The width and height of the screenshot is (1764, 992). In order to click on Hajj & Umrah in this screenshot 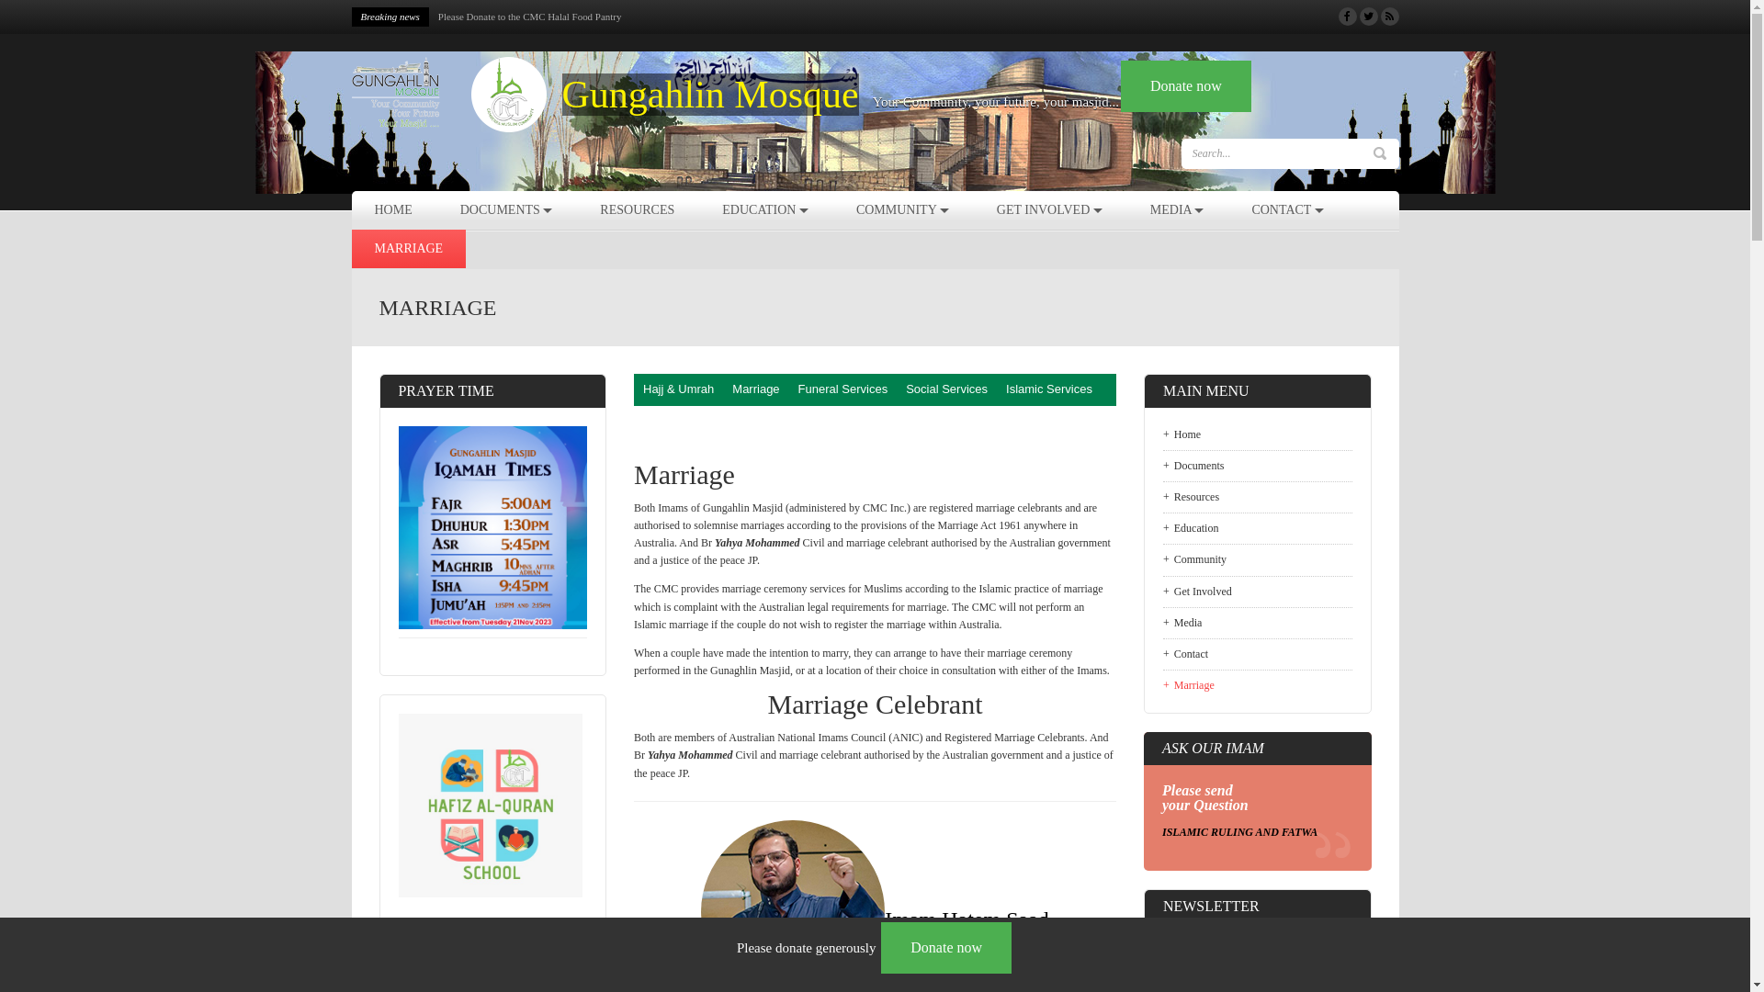, I will do `click(678, 389)`.